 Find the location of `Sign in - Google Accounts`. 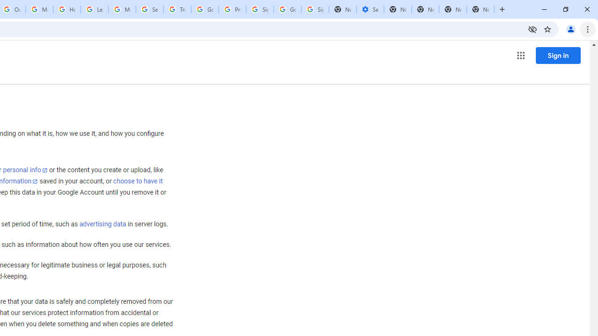

Sign in - Google Accounts is located at coordinates (260, 9).